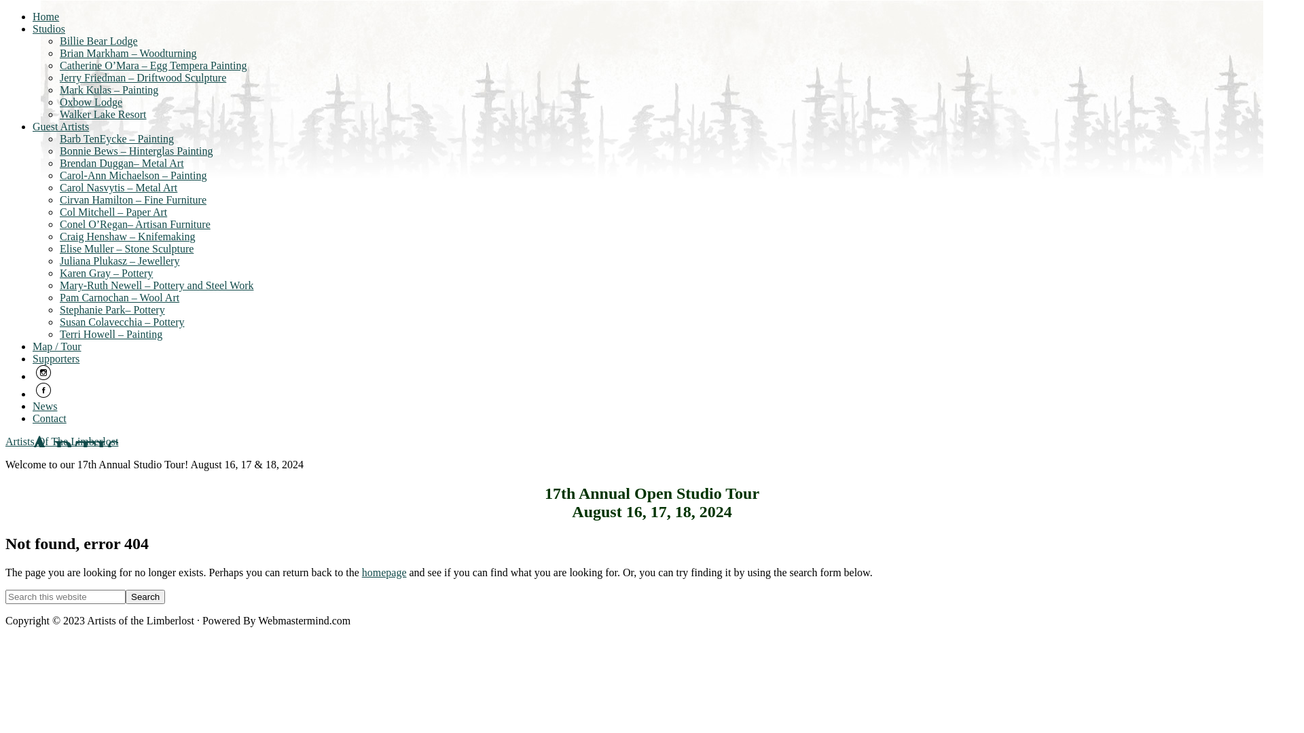  I want to click on homepage, so click(384, 573).